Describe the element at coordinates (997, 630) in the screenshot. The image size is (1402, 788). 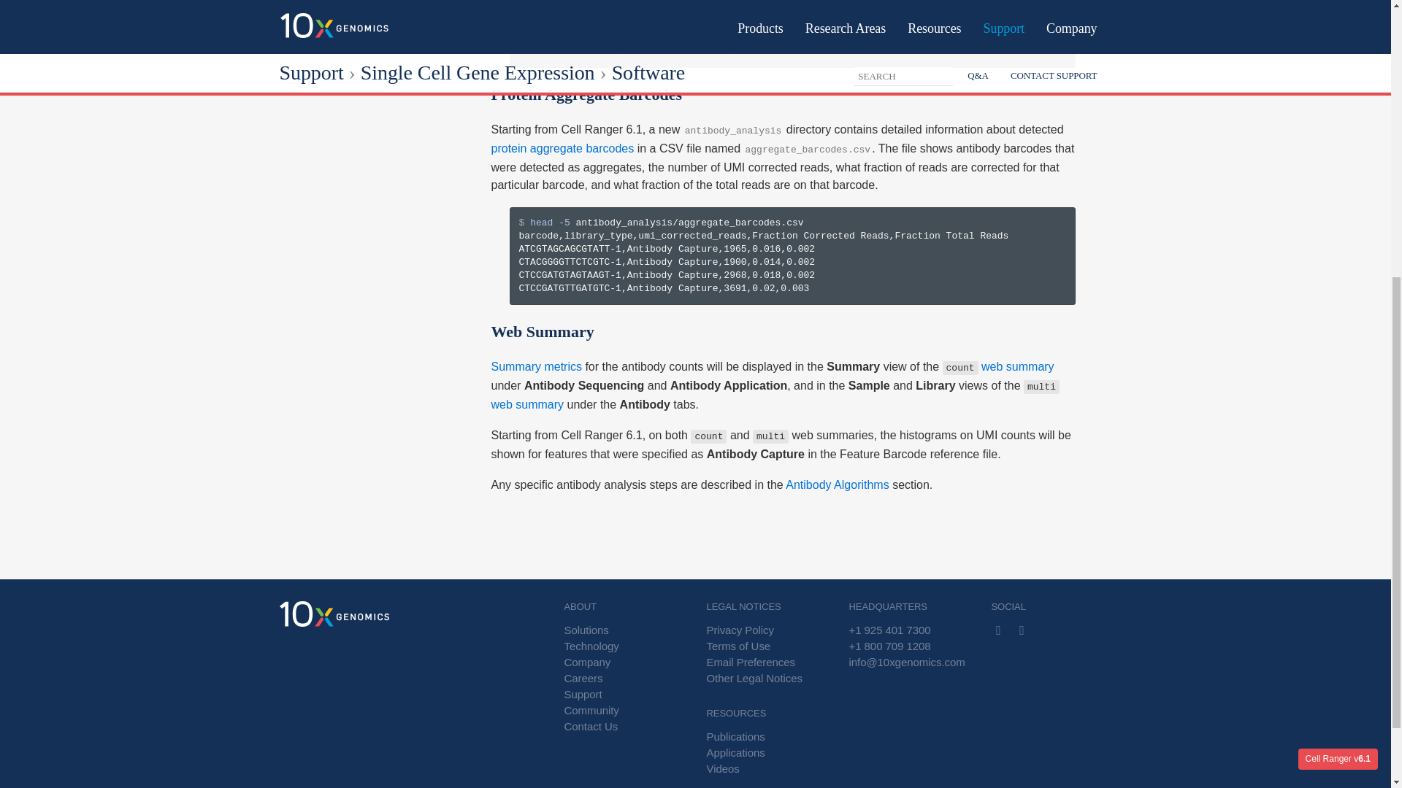
I see ` Twitter` at that location.